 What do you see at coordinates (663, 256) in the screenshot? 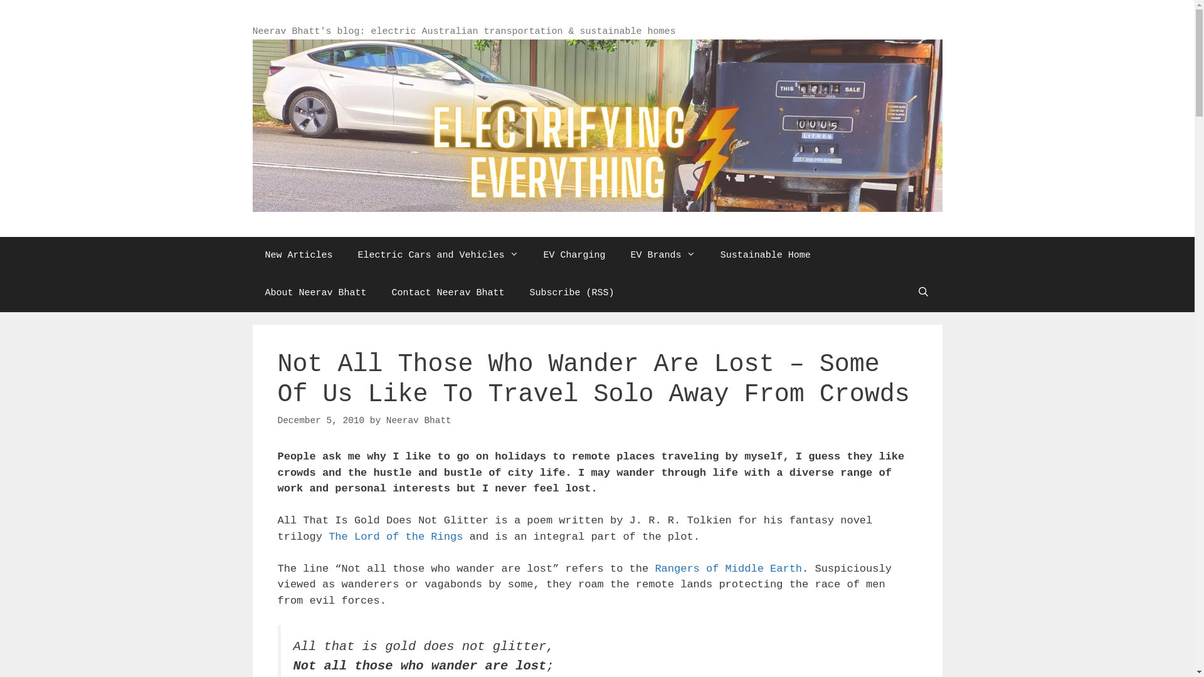
I see `EV Brands` at bounding box center [663, 256].